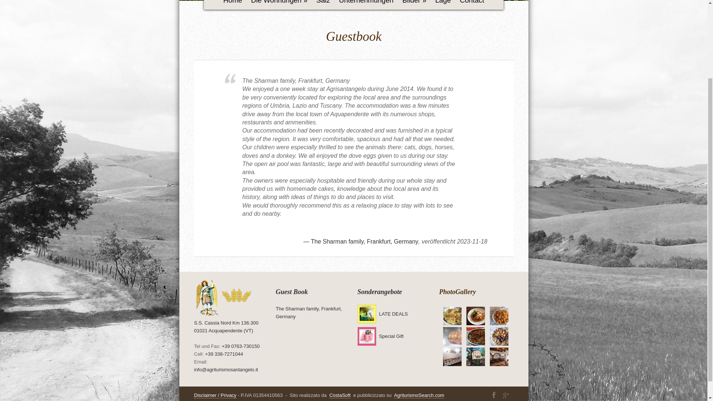 The height and width of the screenshot is (401, 713). I want to click on The Sharman family, Frankfurt, Germany, so click(308, 313).